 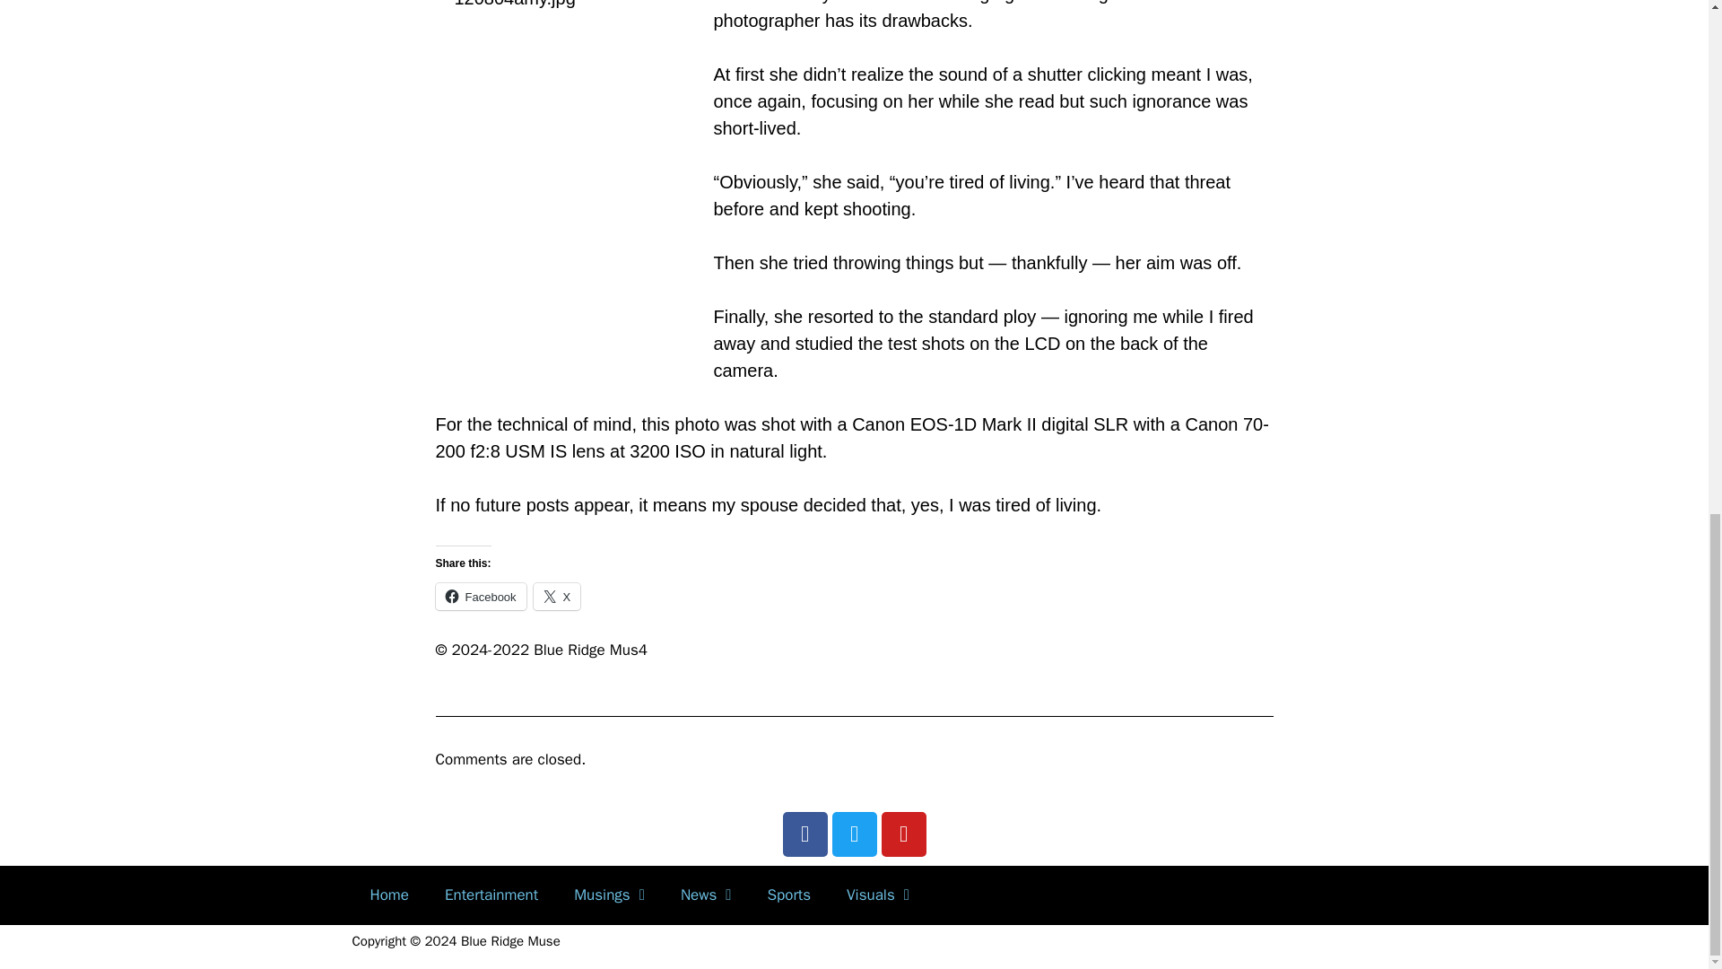 What do you see at coordinates (610, 895) in the screenshot?
I see `Musings` at bounding box center [610, 895].